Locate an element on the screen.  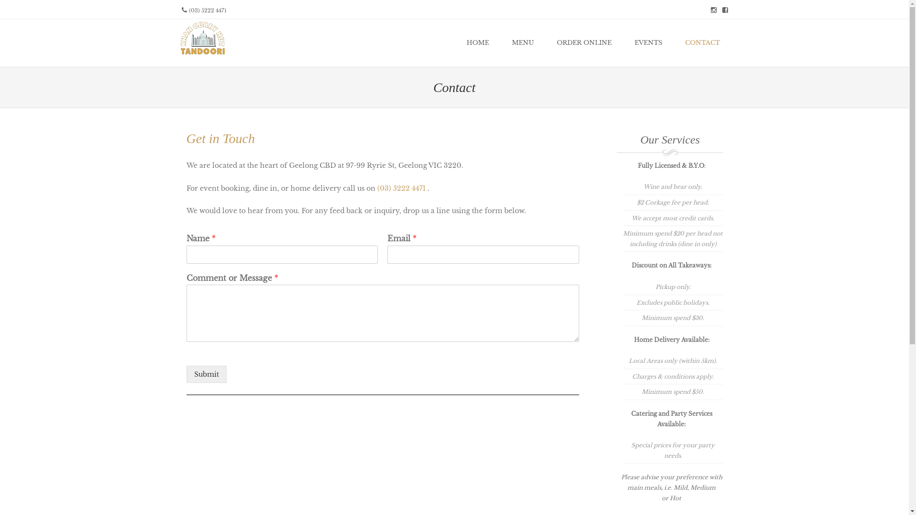
Khan Curry Hut is located at coordinates (202, 55).